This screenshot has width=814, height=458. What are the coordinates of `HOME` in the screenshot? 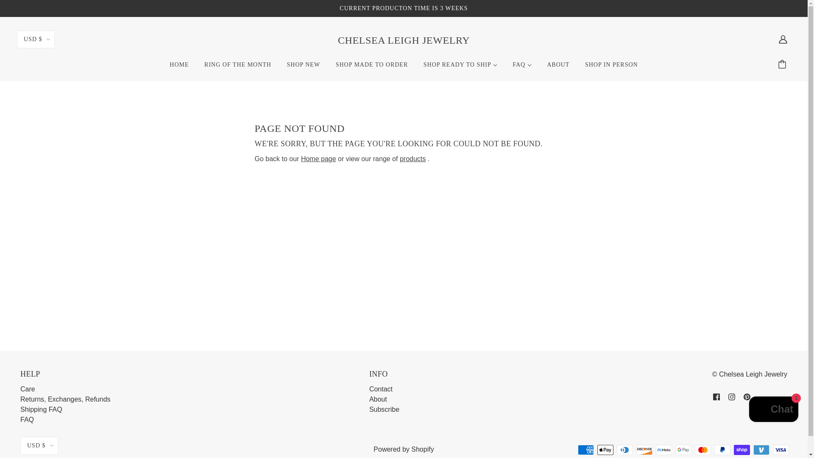 It's located at (179, 68).